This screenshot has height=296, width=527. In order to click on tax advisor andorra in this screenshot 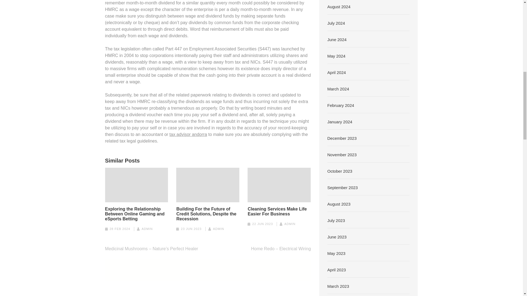, I will do `click(188, 134)`.